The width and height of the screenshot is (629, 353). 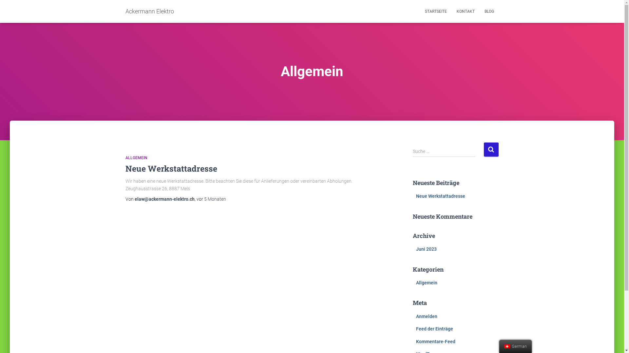 I want to click on elaw@ackermann-elektro.ch, so click(x=164, y=199).